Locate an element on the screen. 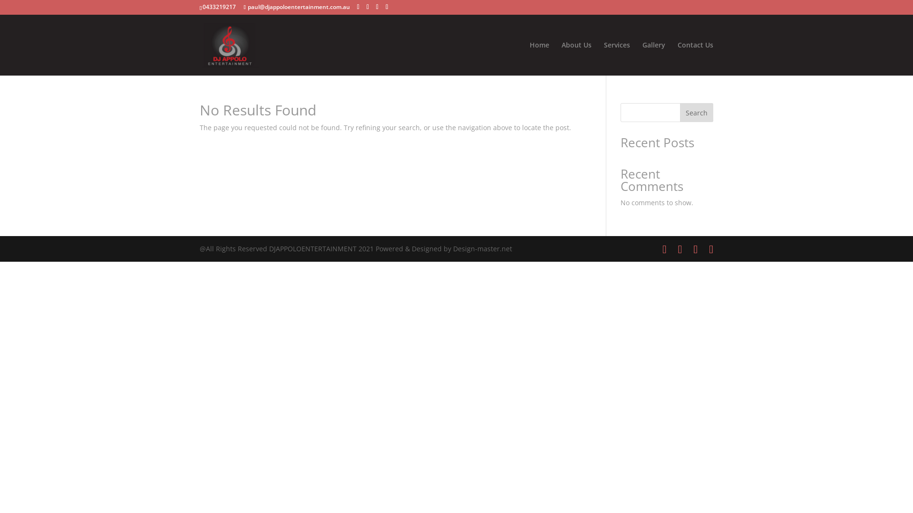 This screenshot has height=513, width=913. Contact Us is located at coordinates (695, 59).